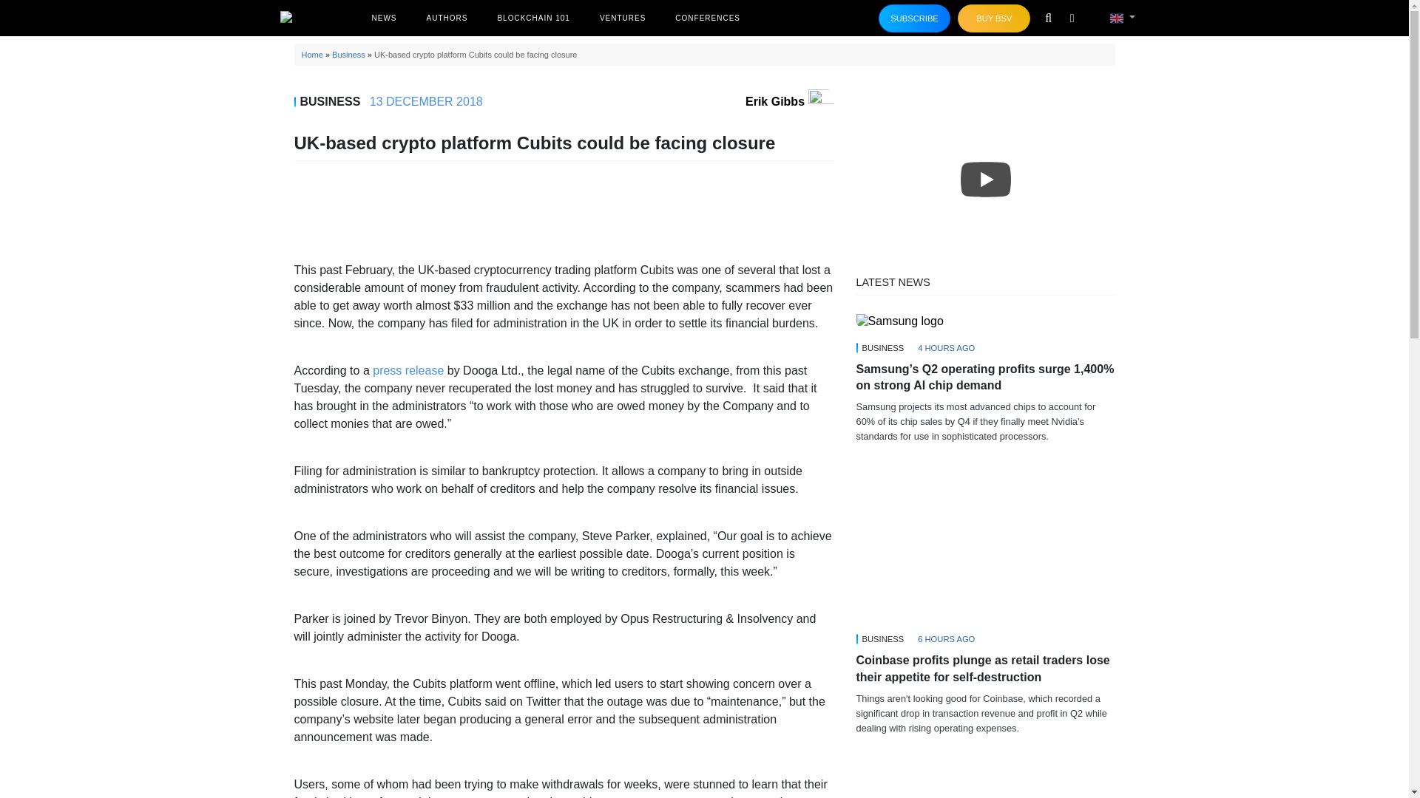 Image resolution: width=1420 pixels, height=798 pixels. I want to click on AUTHORS, so click(447, 18).